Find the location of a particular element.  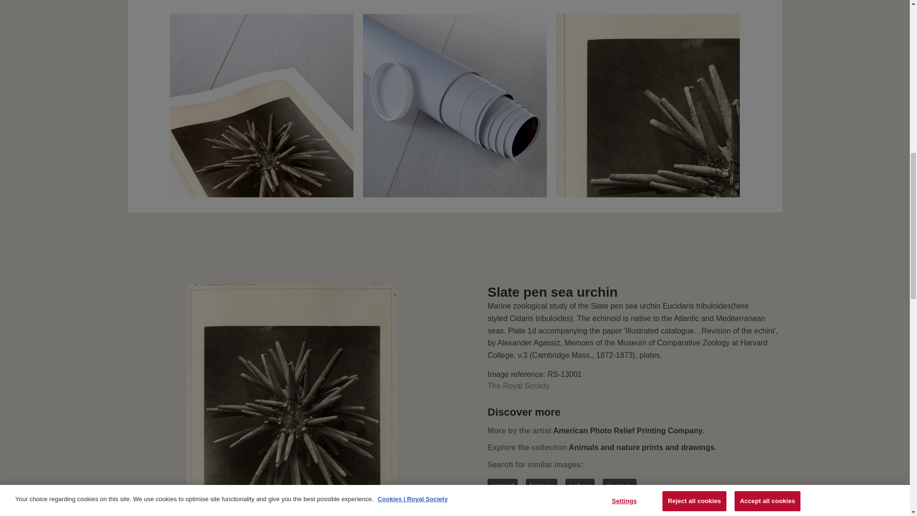

Animals and nature prints and drawings is located at coordinates (641, 447).